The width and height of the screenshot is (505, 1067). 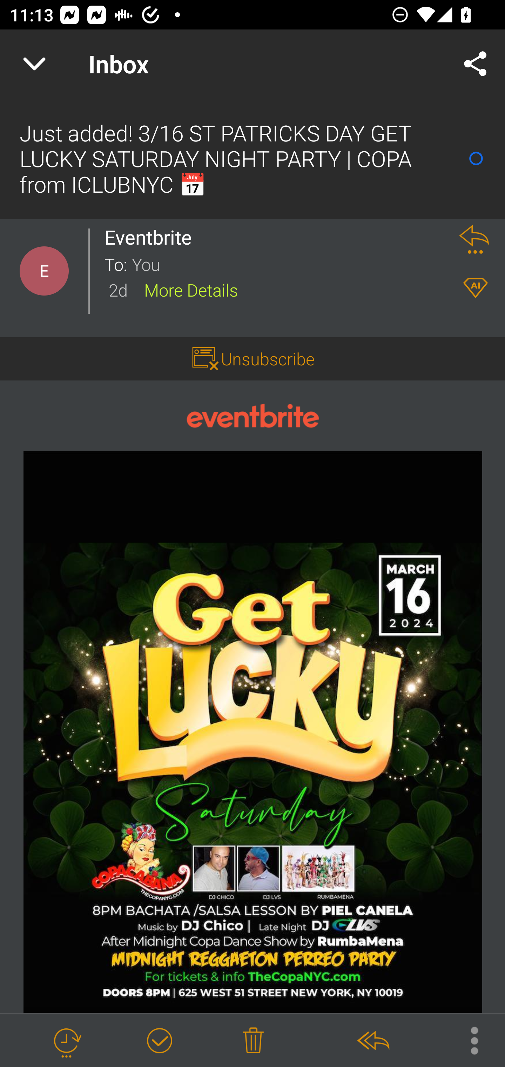 I want to click on Snooze, so click(x=66, y=1041).